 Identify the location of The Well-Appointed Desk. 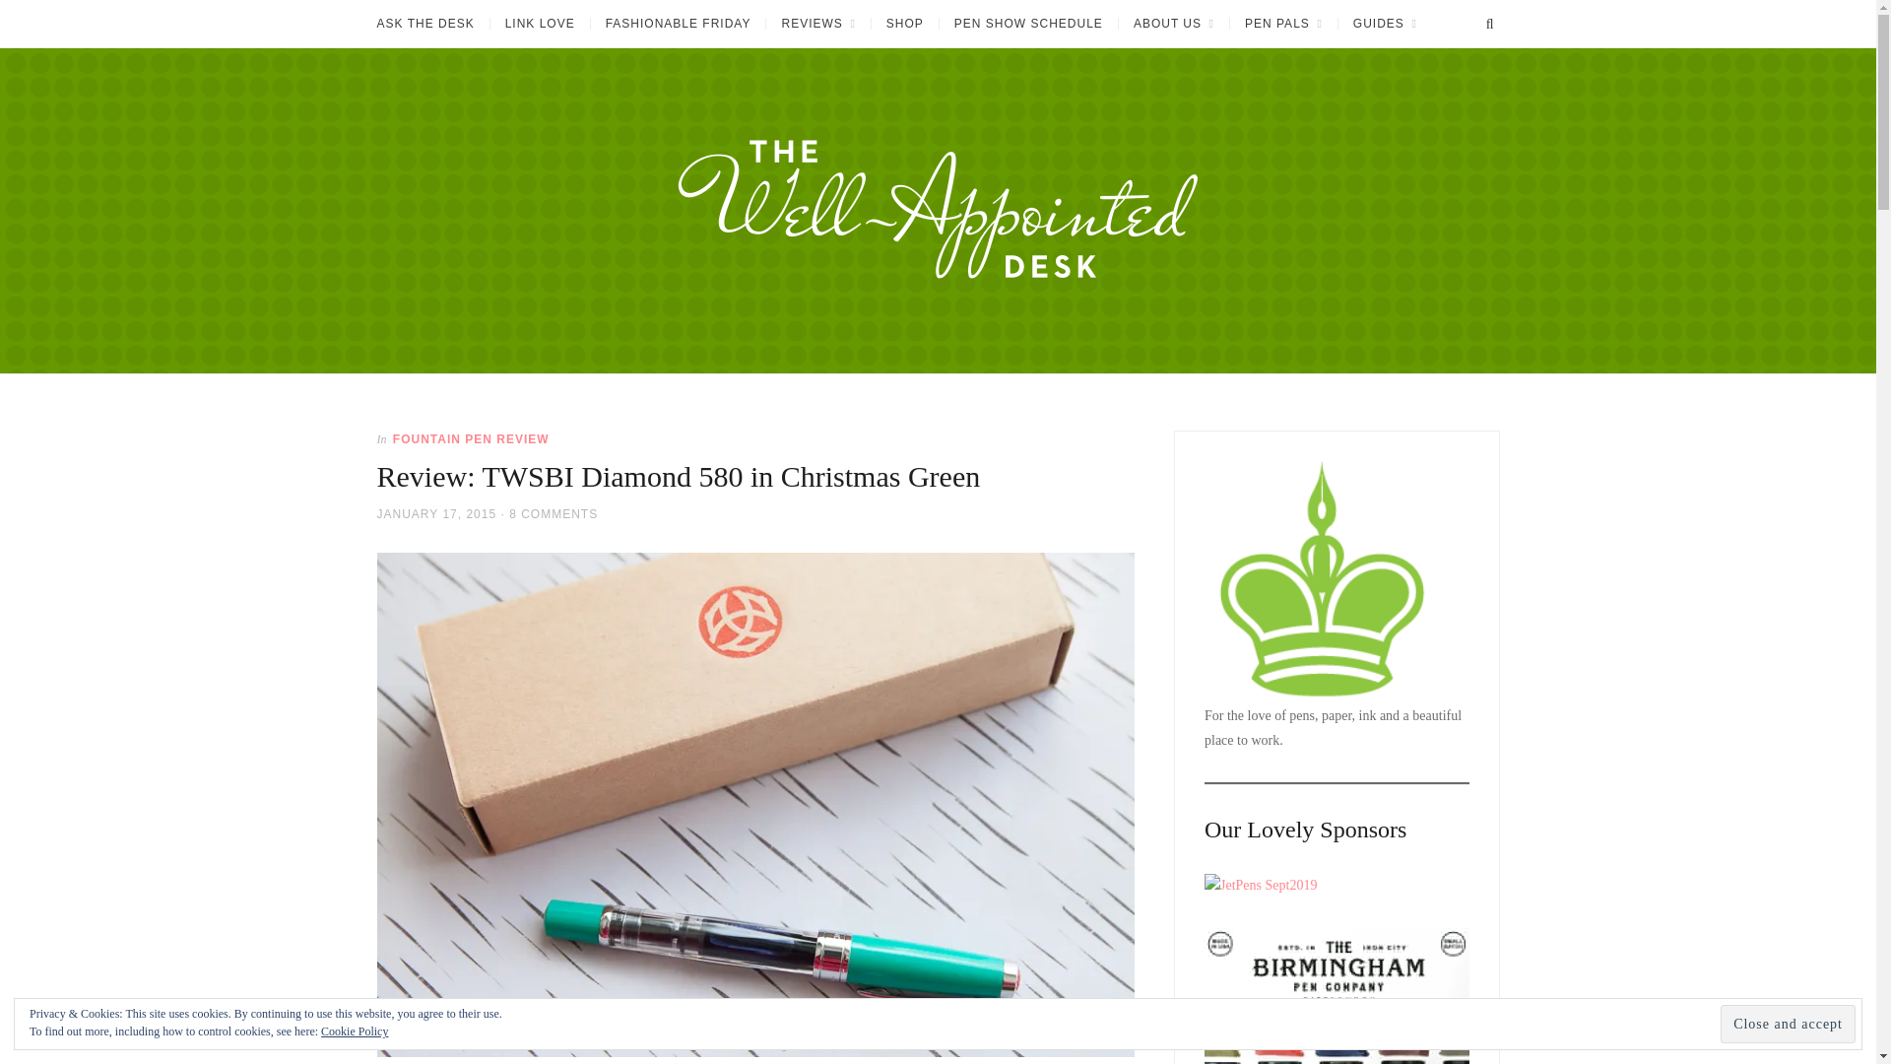
(451, 380).